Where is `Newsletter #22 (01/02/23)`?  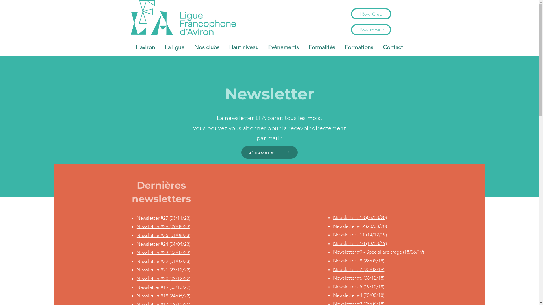
Newsletter #22 (01/02/23) is located at coordinates (163, 261).